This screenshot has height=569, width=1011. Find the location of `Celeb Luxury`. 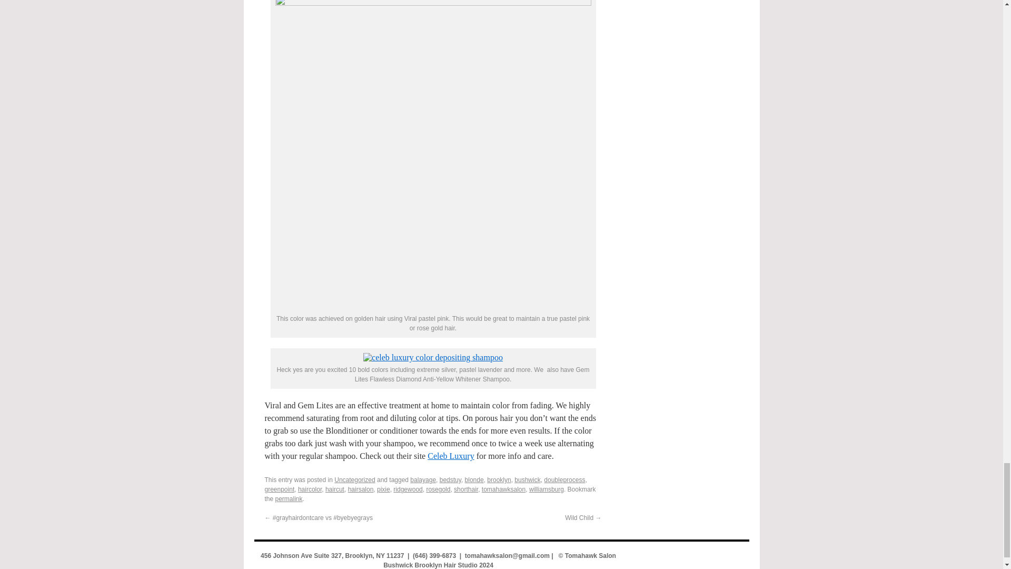

Celeb Luxury is located at coordinates (451, 456).